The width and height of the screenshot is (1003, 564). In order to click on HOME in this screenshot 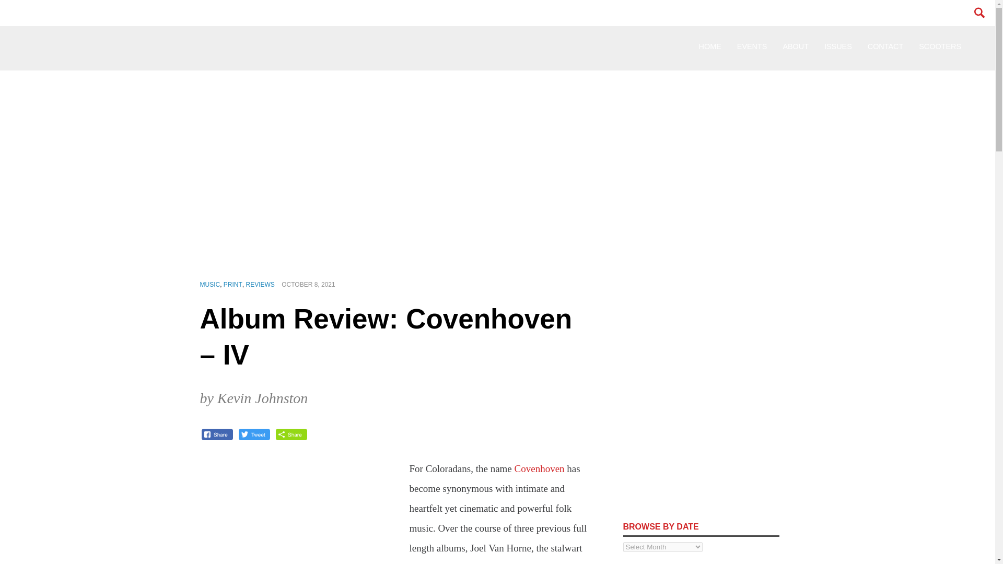, I will do `click(709, 46)`.